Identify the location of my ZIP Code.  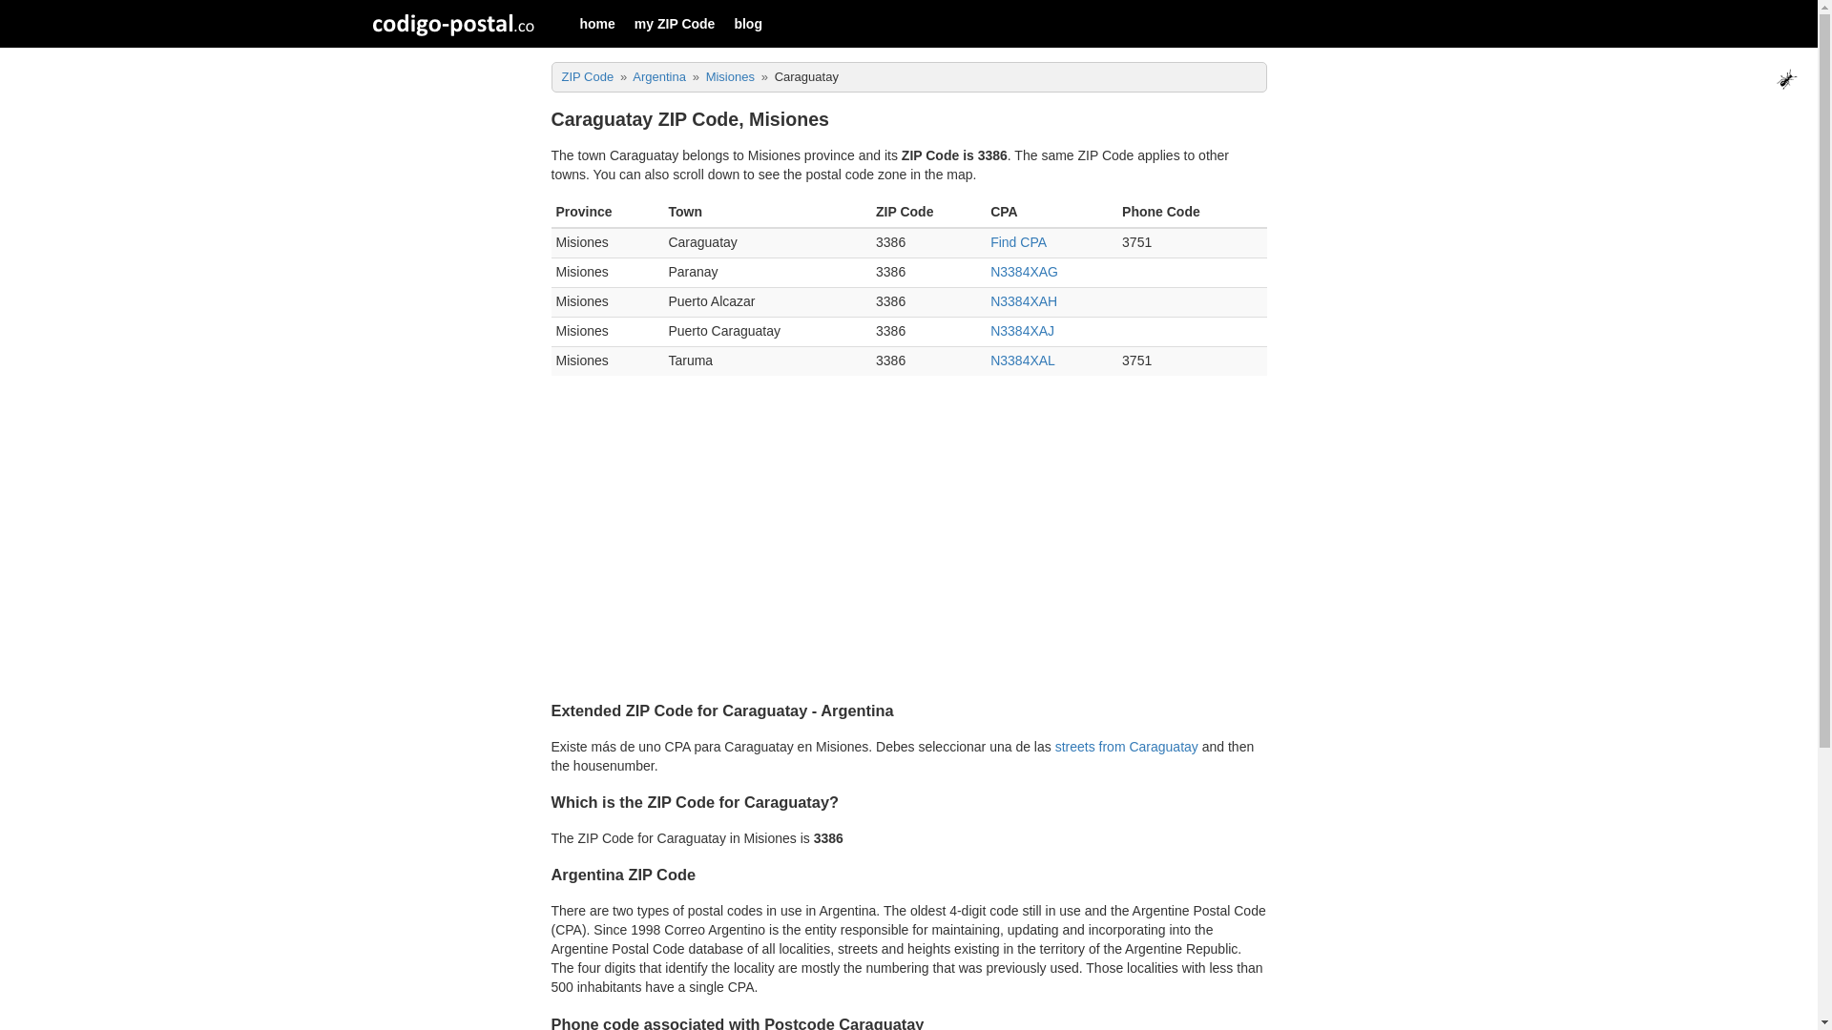
(675, 24).